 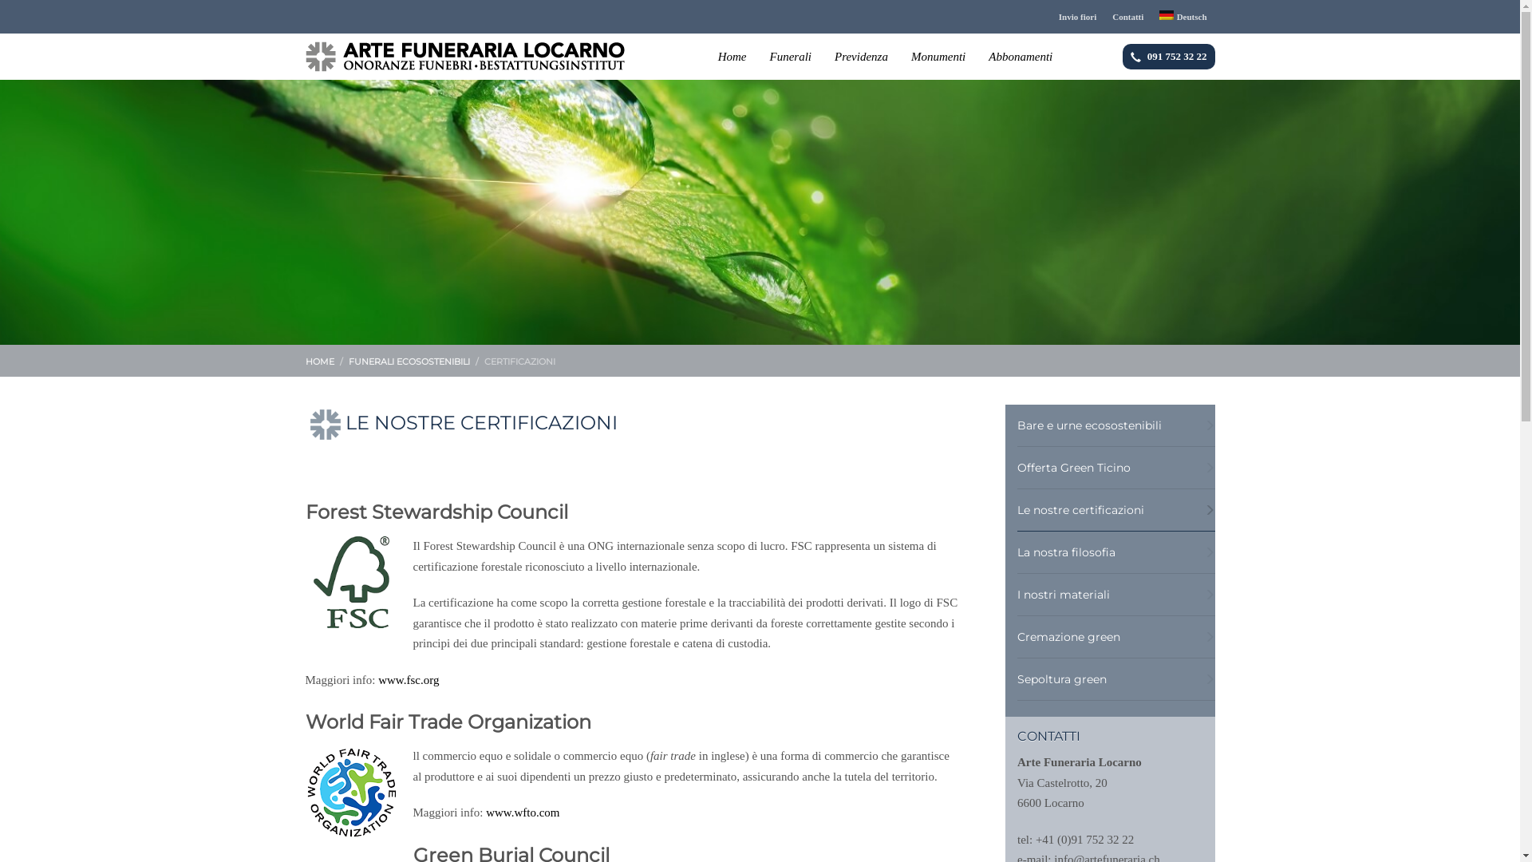 What do you see at coordinates (319, 362) in the screenshot?
I see `HOME` at bounding box center [319, 362].